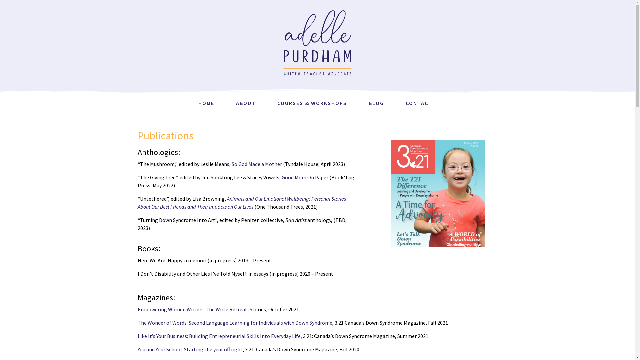 Image resolution: width=640 pixels, height=360 pixels. I want to click on BLOG, so click(376, 103).